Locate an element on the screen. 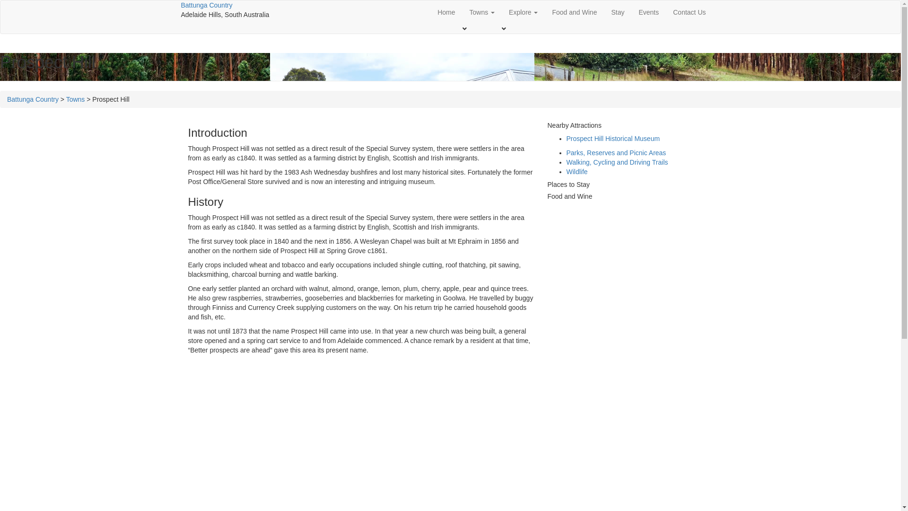  Towns is located at coordinates (76, 99).